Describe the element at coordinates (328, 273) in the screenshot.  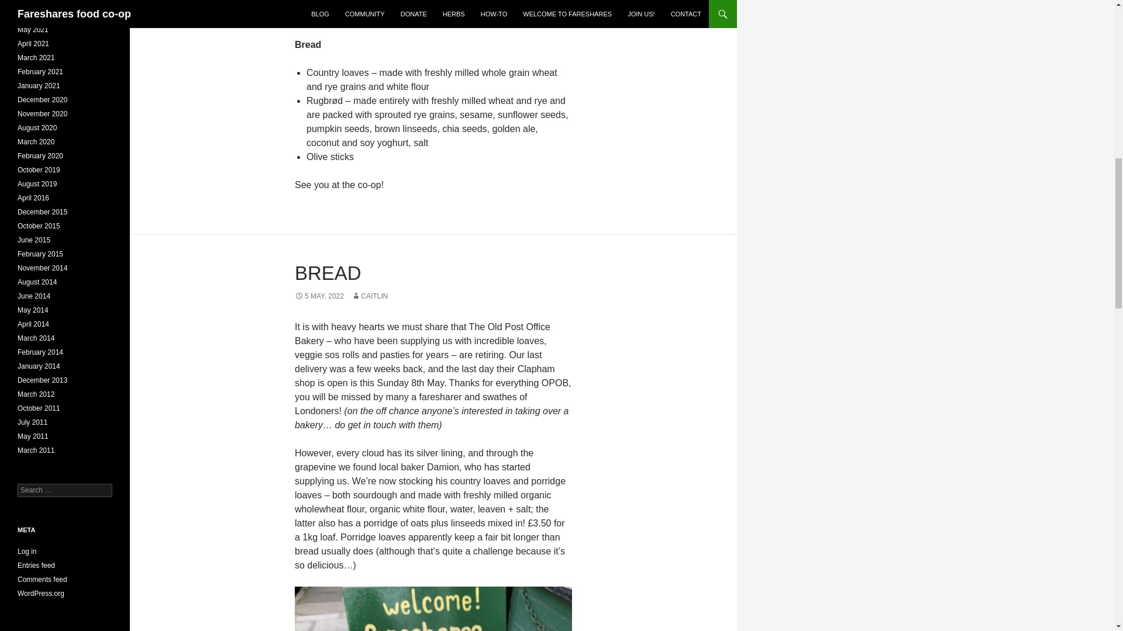
I see `BREAD` at that location.